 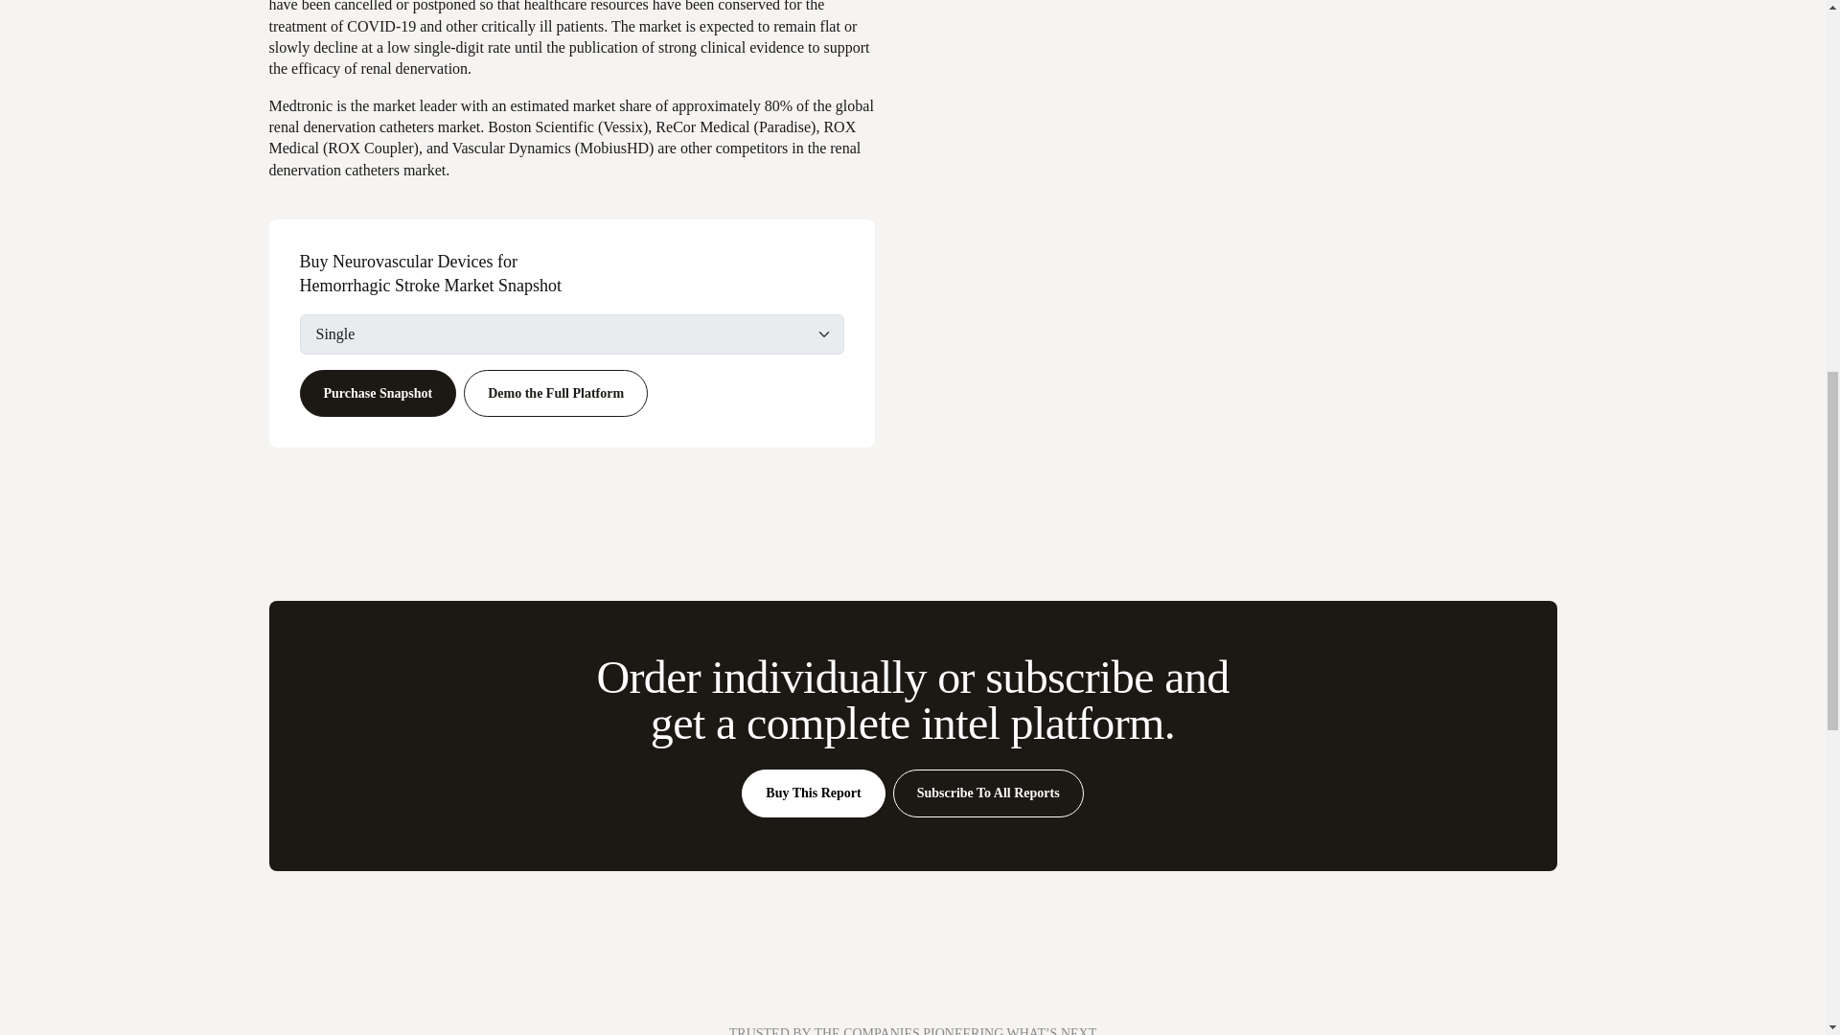 I want to click on Demo the Full Platform, so click(x=555, y=393).